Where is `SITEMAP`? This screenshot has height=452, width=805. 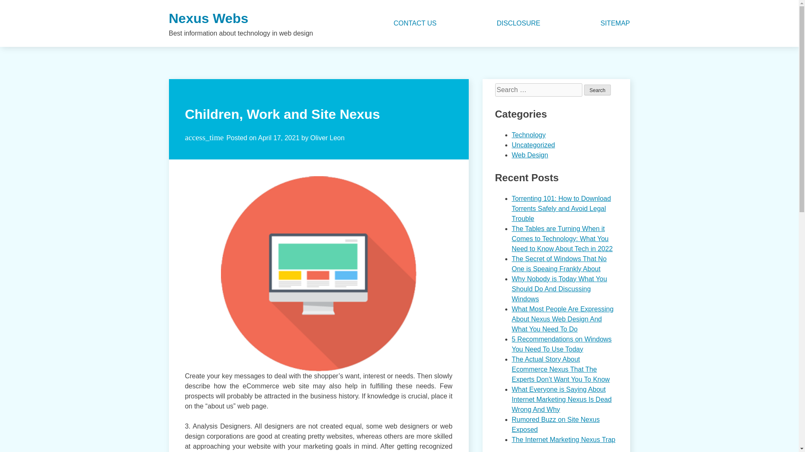
SITEMAP is located at coordinates (615, 23).